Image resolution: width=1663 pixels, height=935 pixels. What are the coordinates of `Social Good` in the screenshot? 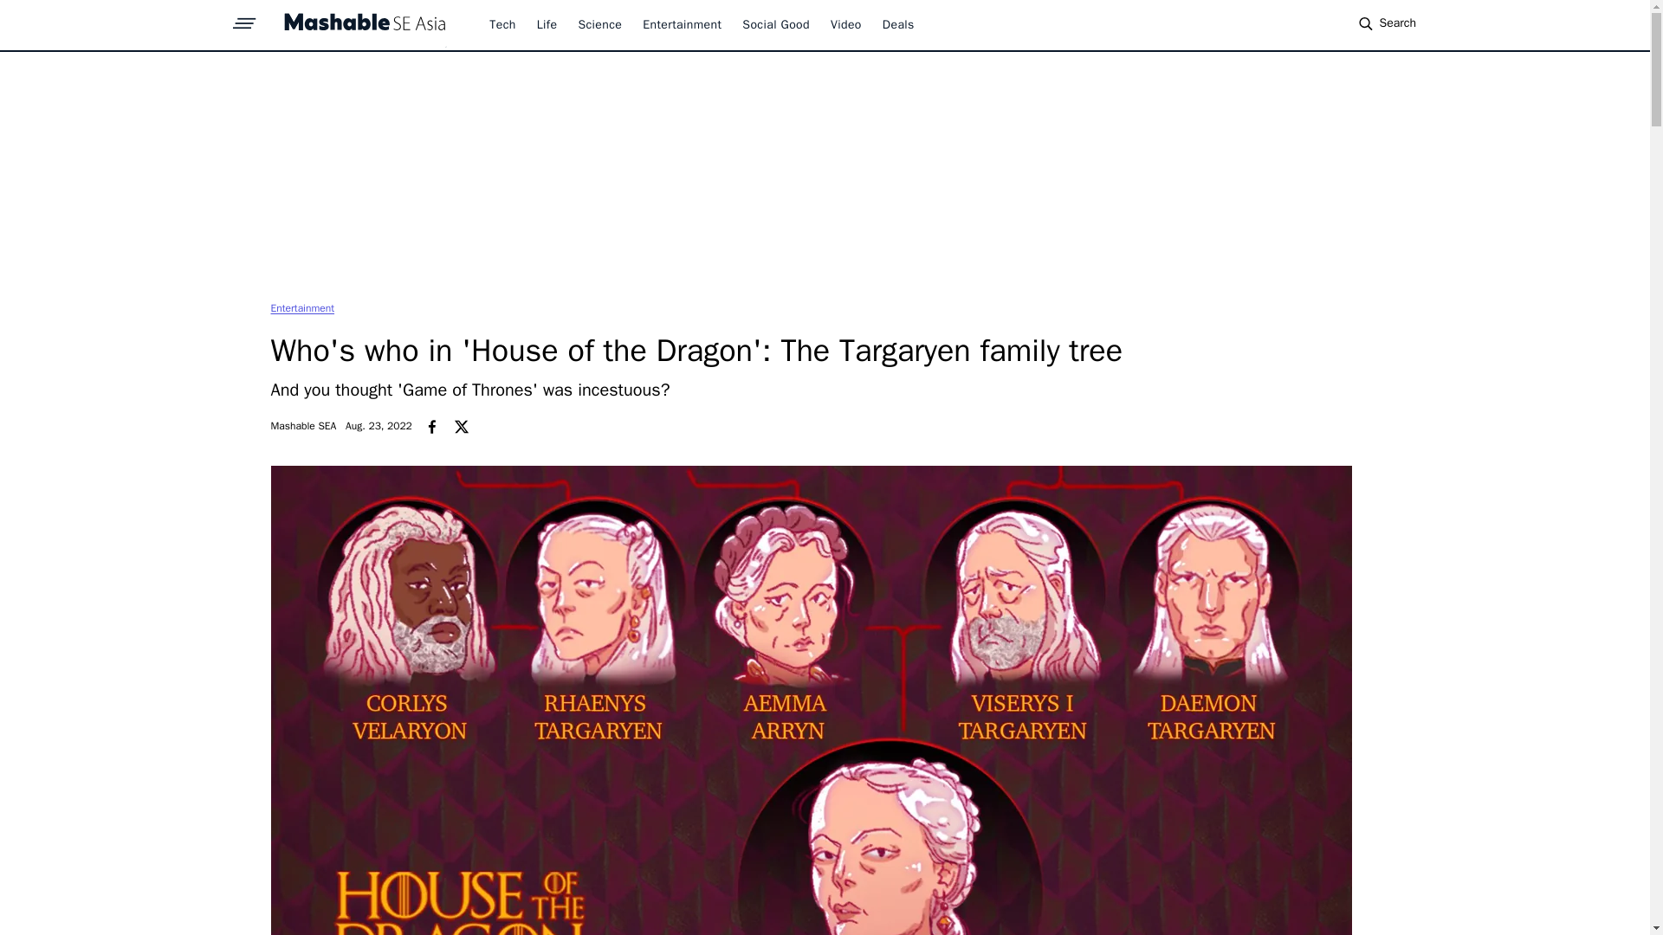 It's located at (776, 24).